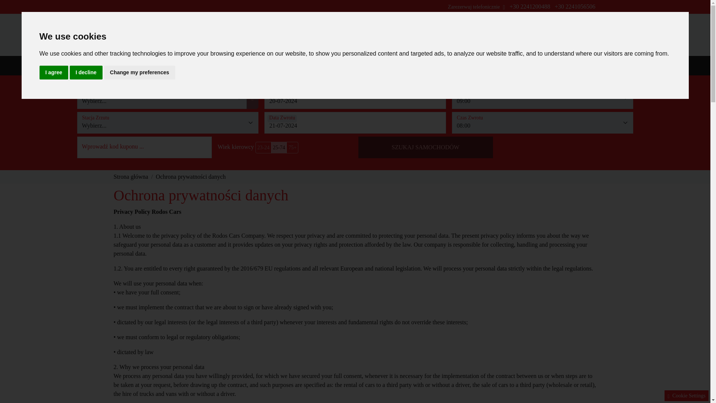  Describe the element at coordinates (258, 144) in the screenshot. I see `age2` at that location.